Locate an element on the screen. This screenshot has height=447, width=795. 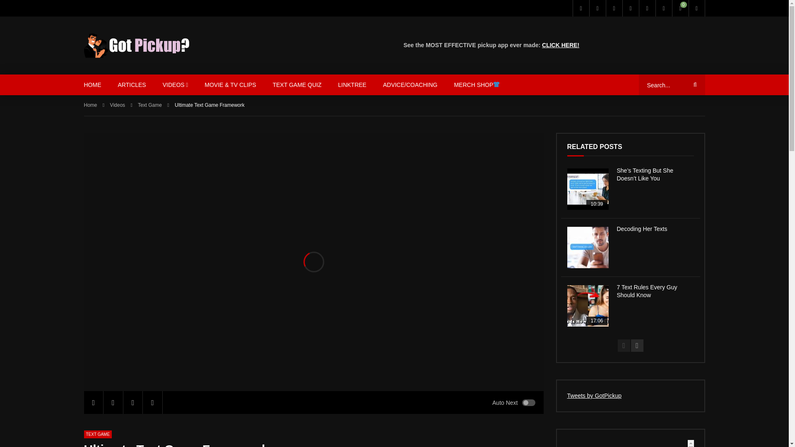
TEXT GAME QUIZ is located at coordinates (296, 85).